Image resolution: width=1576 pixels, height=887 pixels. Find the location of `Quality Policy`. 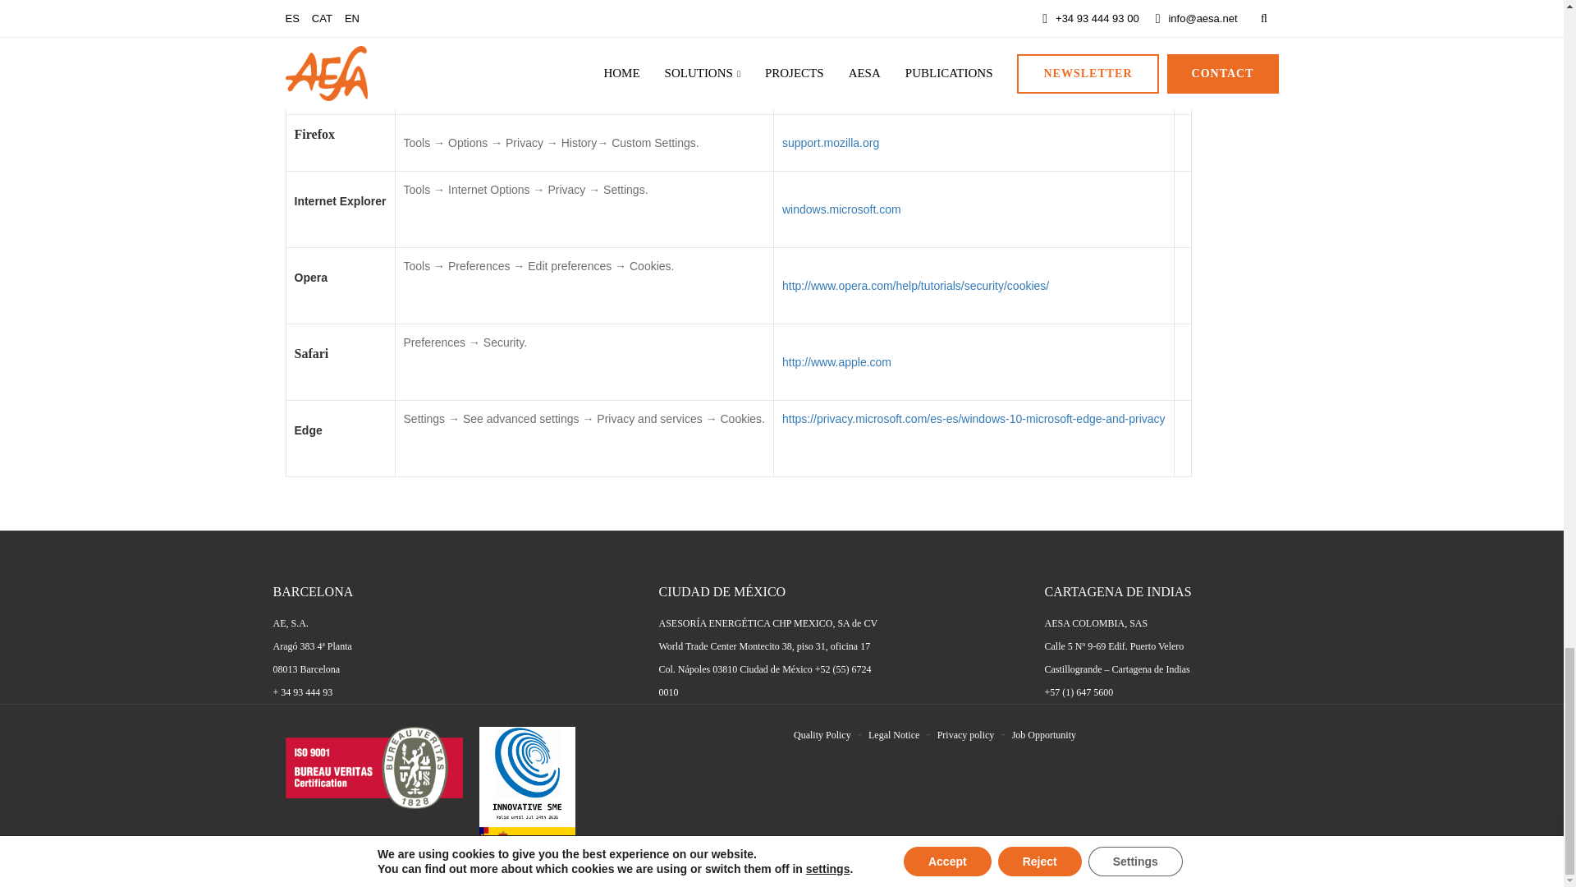

Quality Policy is located at coordinates (822, 734).